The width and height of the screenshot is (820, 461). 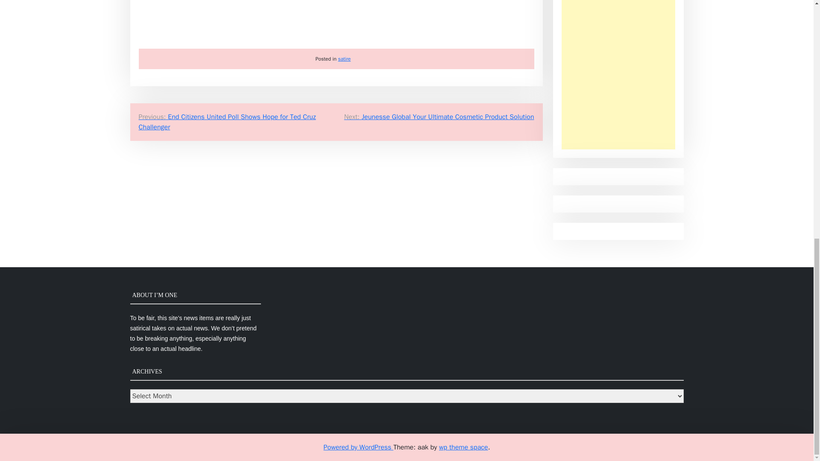 I want to click on wp theme space, so click(x=463, y=447).